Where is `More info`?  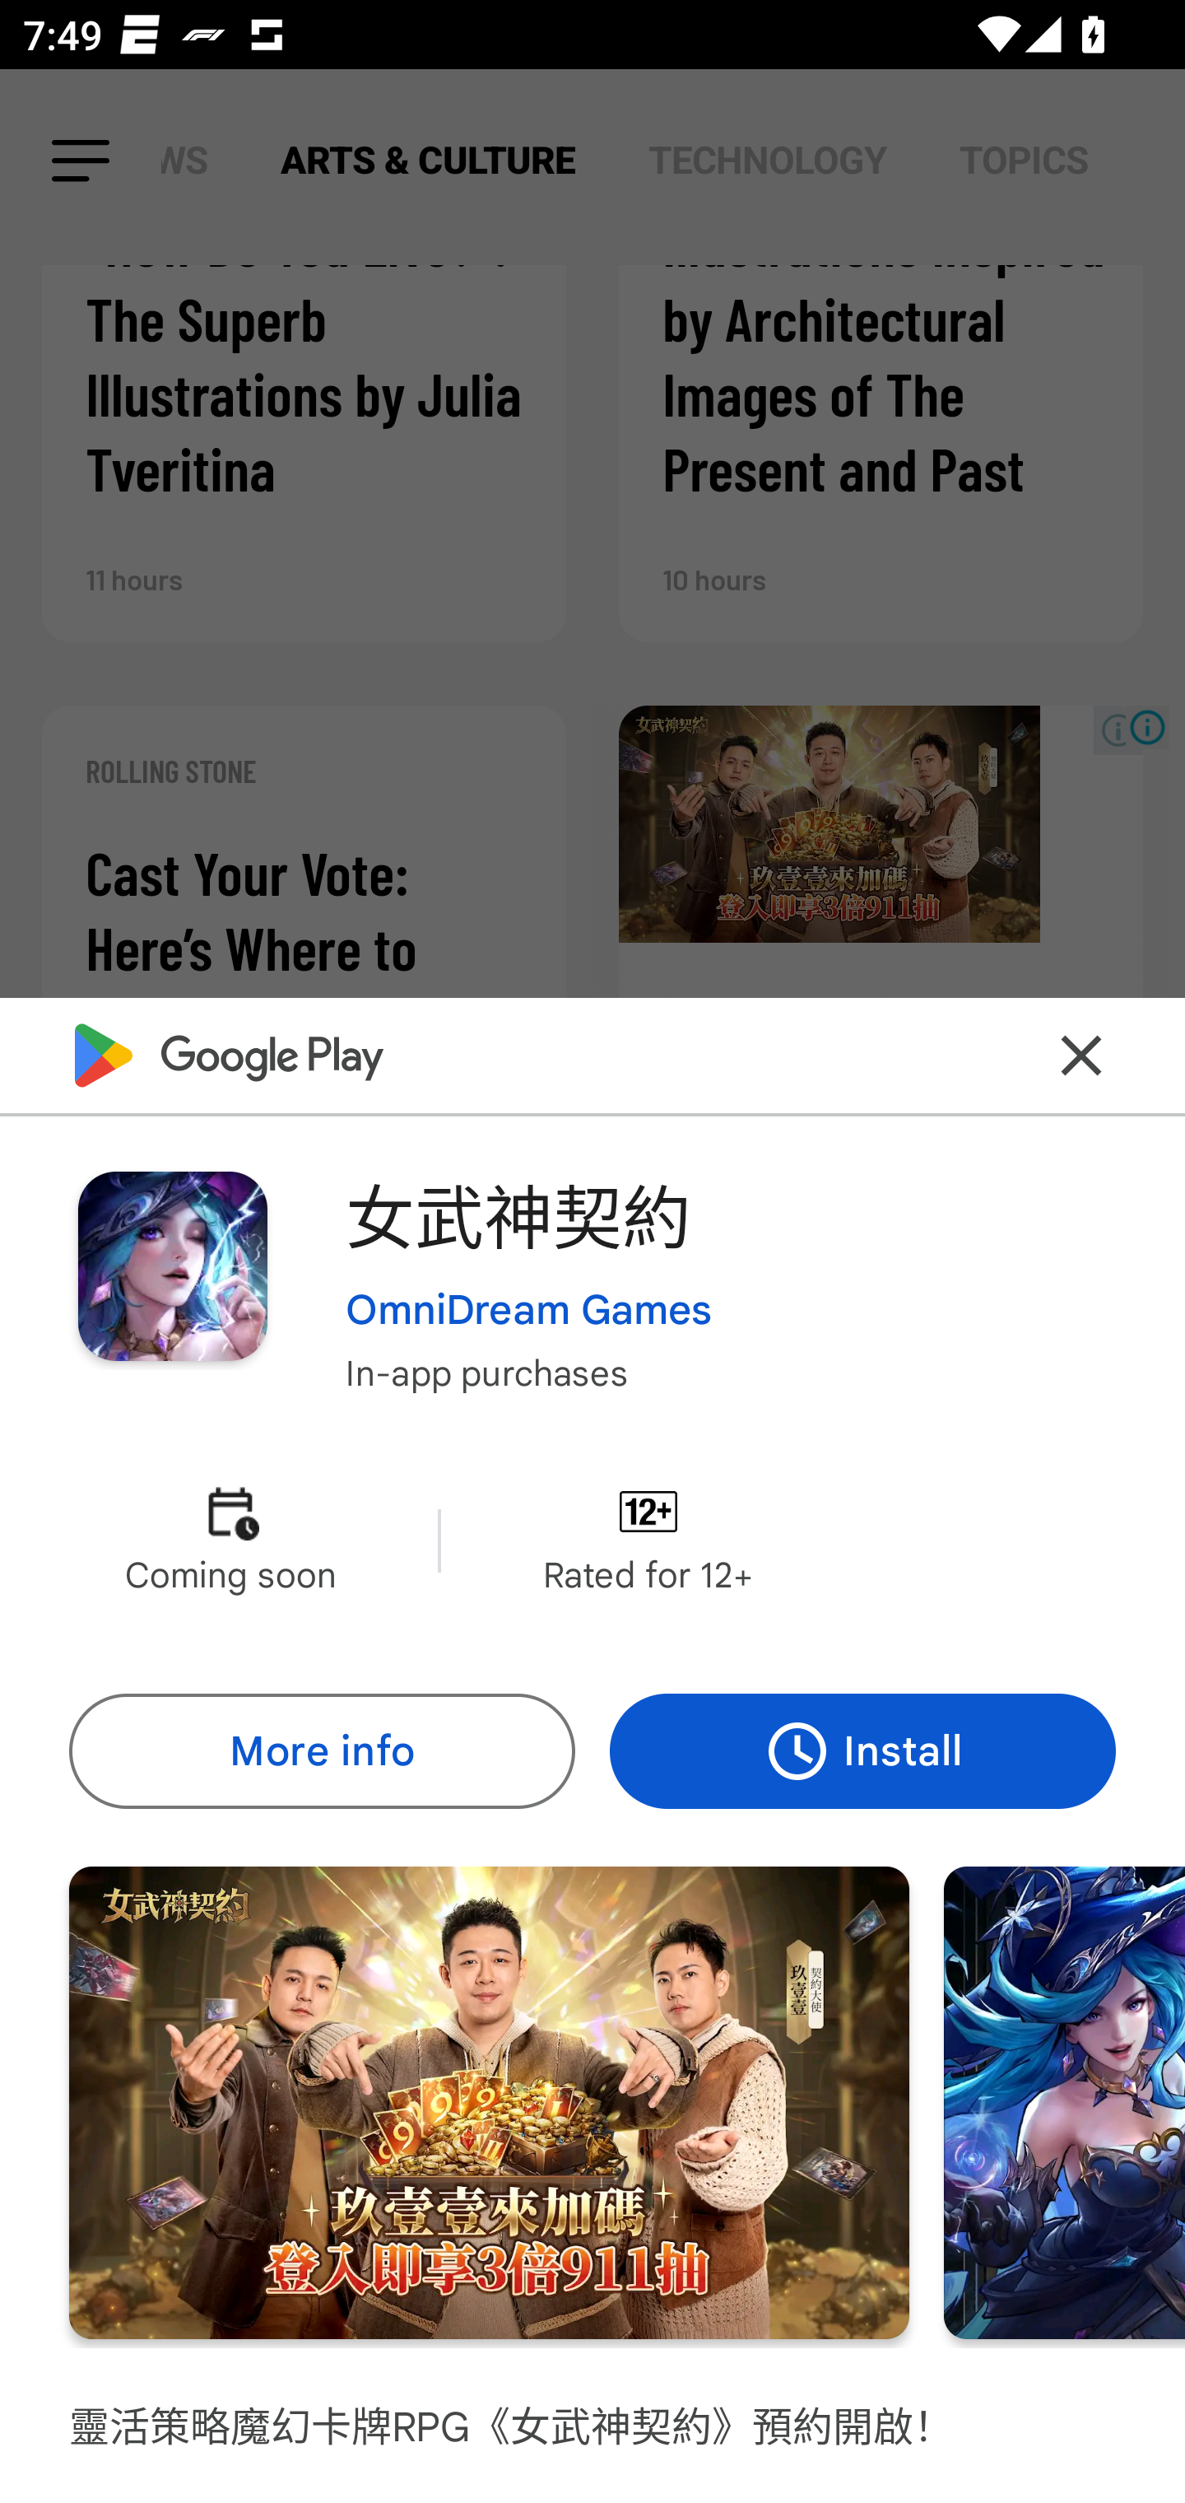
More info is located at coordinates (321, 1752).